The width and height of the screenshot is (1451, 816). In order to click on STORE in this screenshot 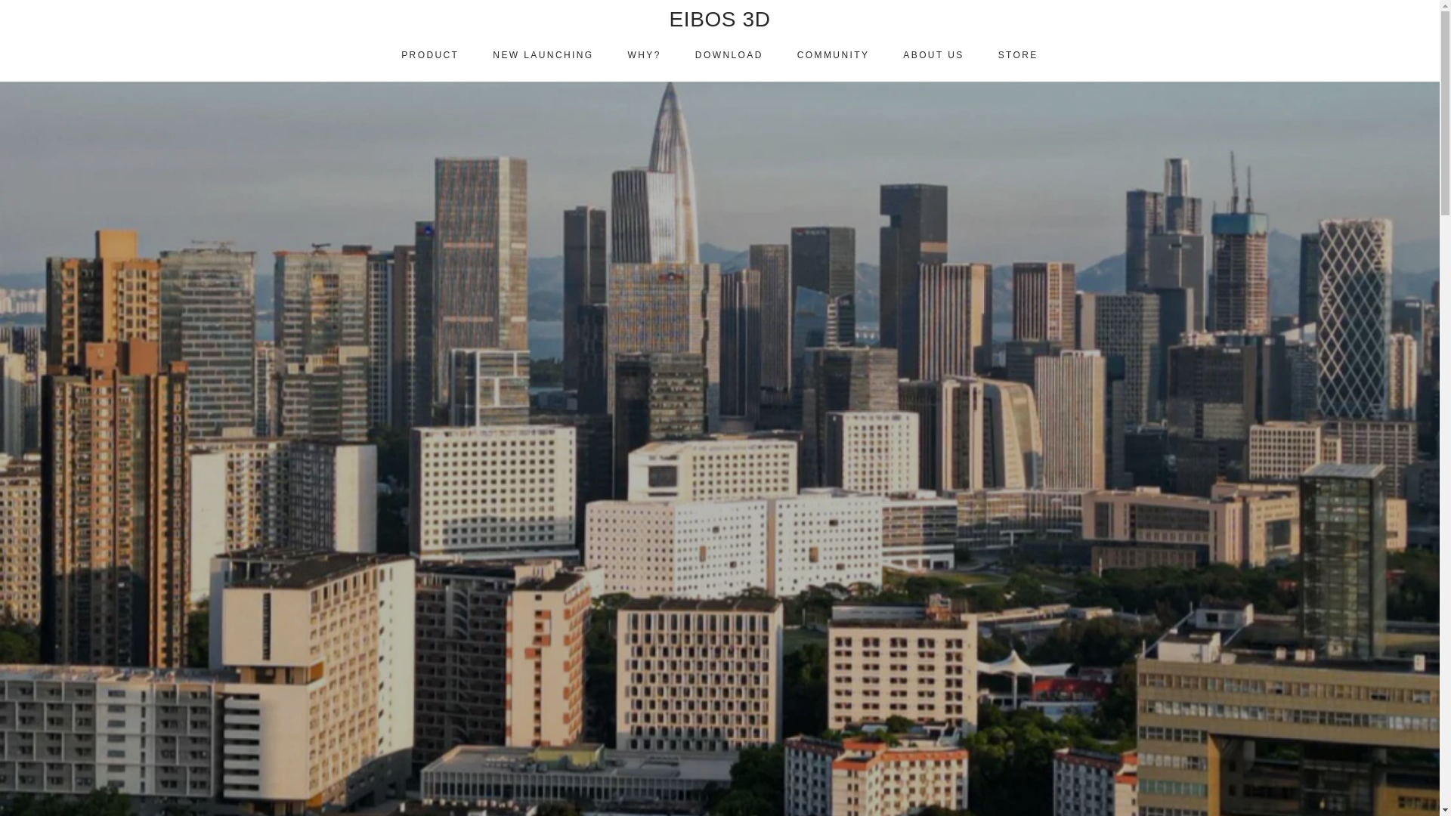, I will do `click(1017, 54)`.